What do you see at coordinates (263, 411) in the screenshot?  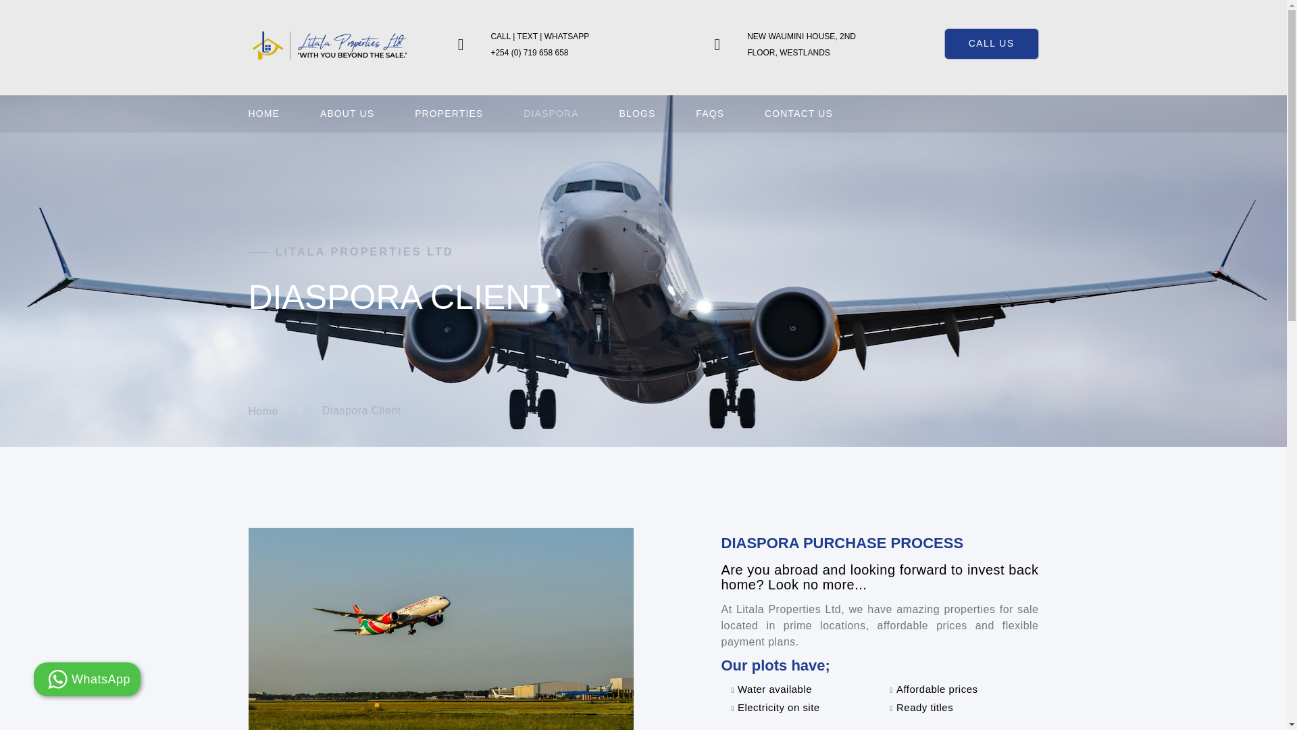 I see `Home` at bounding box center [263, 411].